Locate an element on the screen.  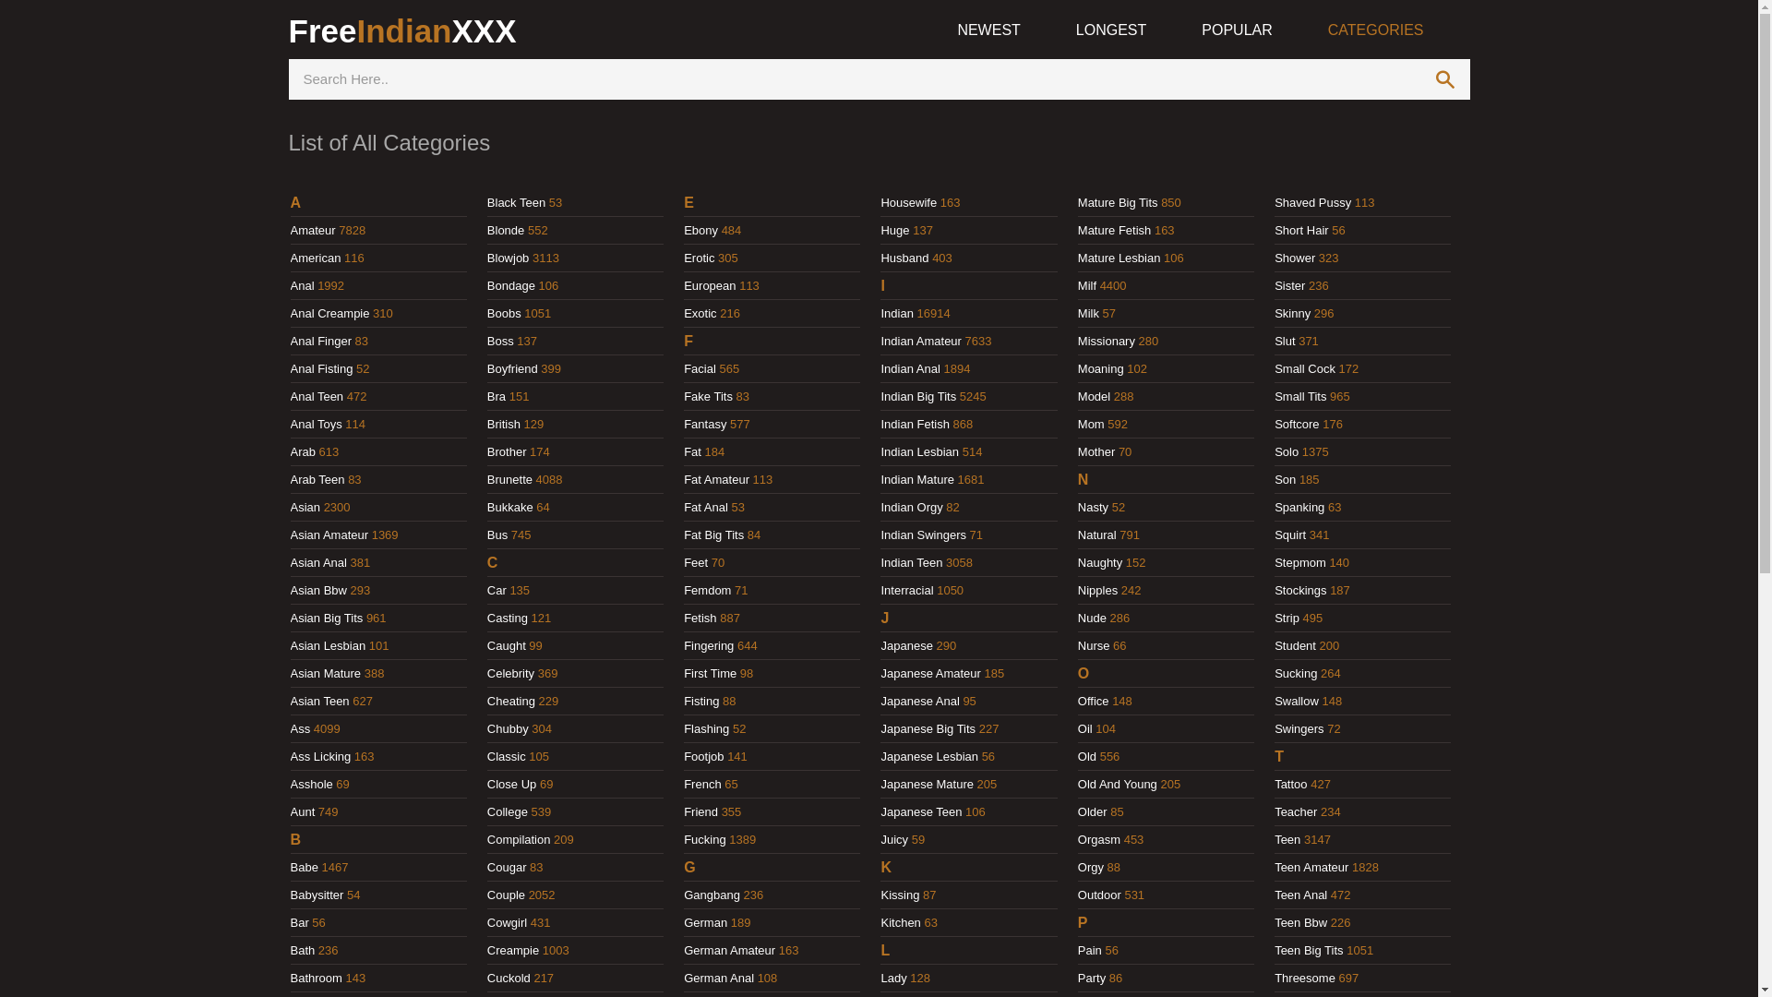
Bus is located at coordinates (497, 535).